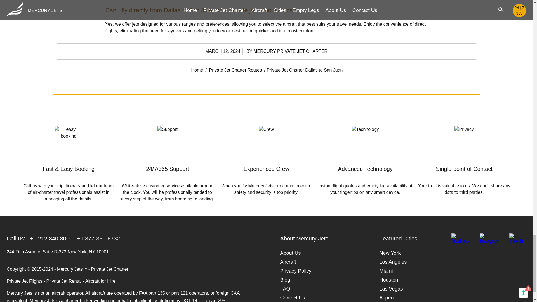  Describe the element at coordinates (290, 253) in the screenshot. I see `About Us` at that location.